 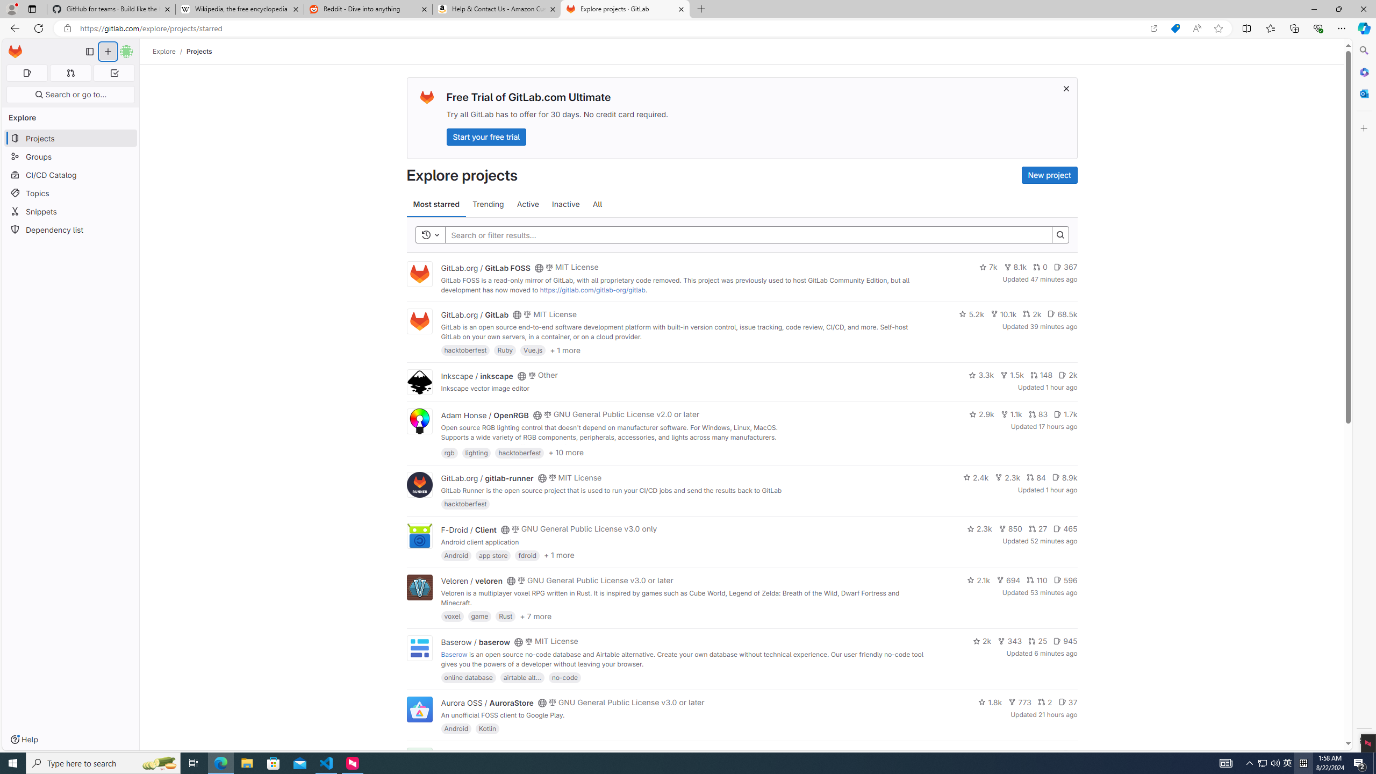 What do you see at coordinates (566, 452) in the screenshot?
I see `+ 10 more` at bounding box center [566, 452].